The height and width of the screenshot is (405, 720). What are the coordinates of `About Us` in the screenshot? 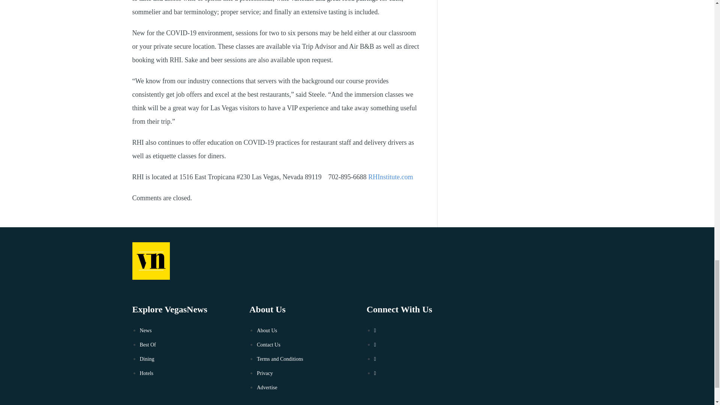 It's located at (267, 330).